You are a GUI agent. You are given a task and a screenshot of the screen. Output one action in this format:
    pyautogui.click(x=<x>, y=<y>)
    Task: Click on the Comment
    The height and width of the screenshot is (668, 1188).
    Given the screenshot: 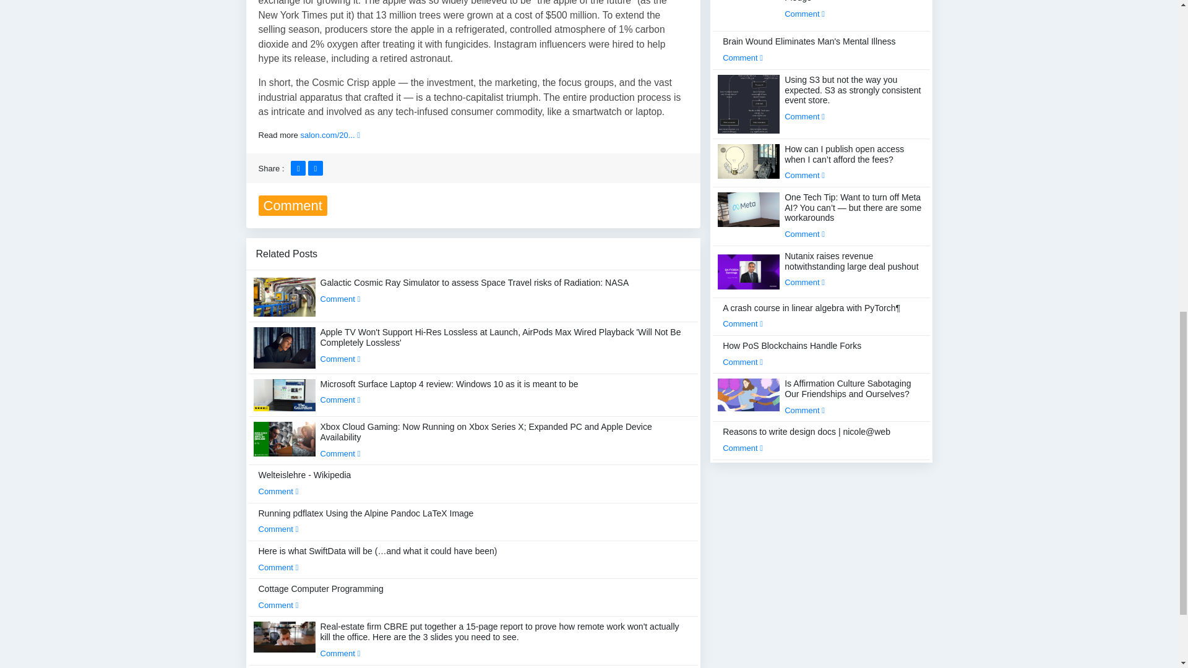 What is the action you would take?
    pyautogui.click(x=278, y=528)
    